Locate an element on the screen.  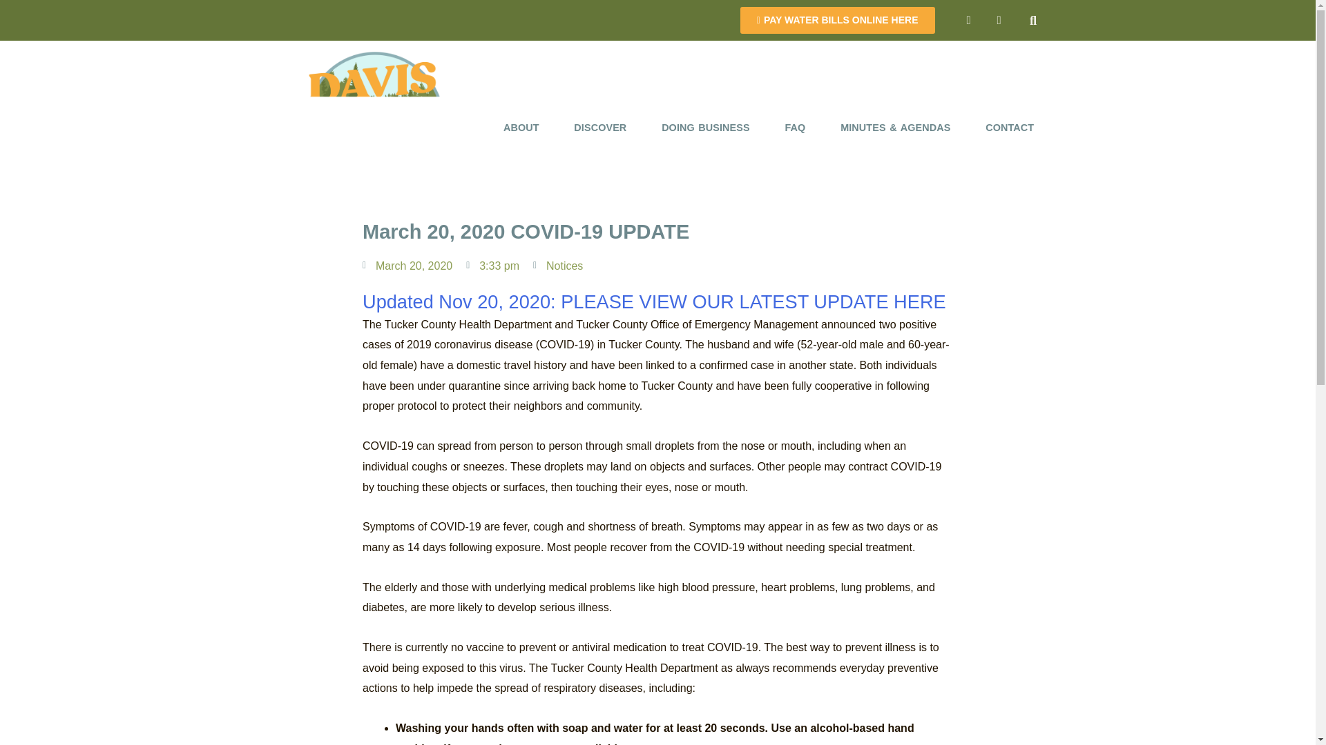
FAQ is located at coordinates (796, 128).